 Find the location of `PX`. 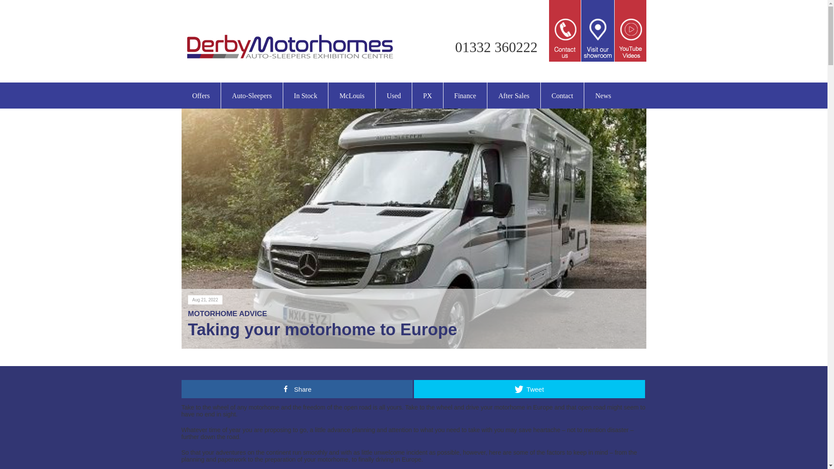

PX is located at coordinates (427, 96).